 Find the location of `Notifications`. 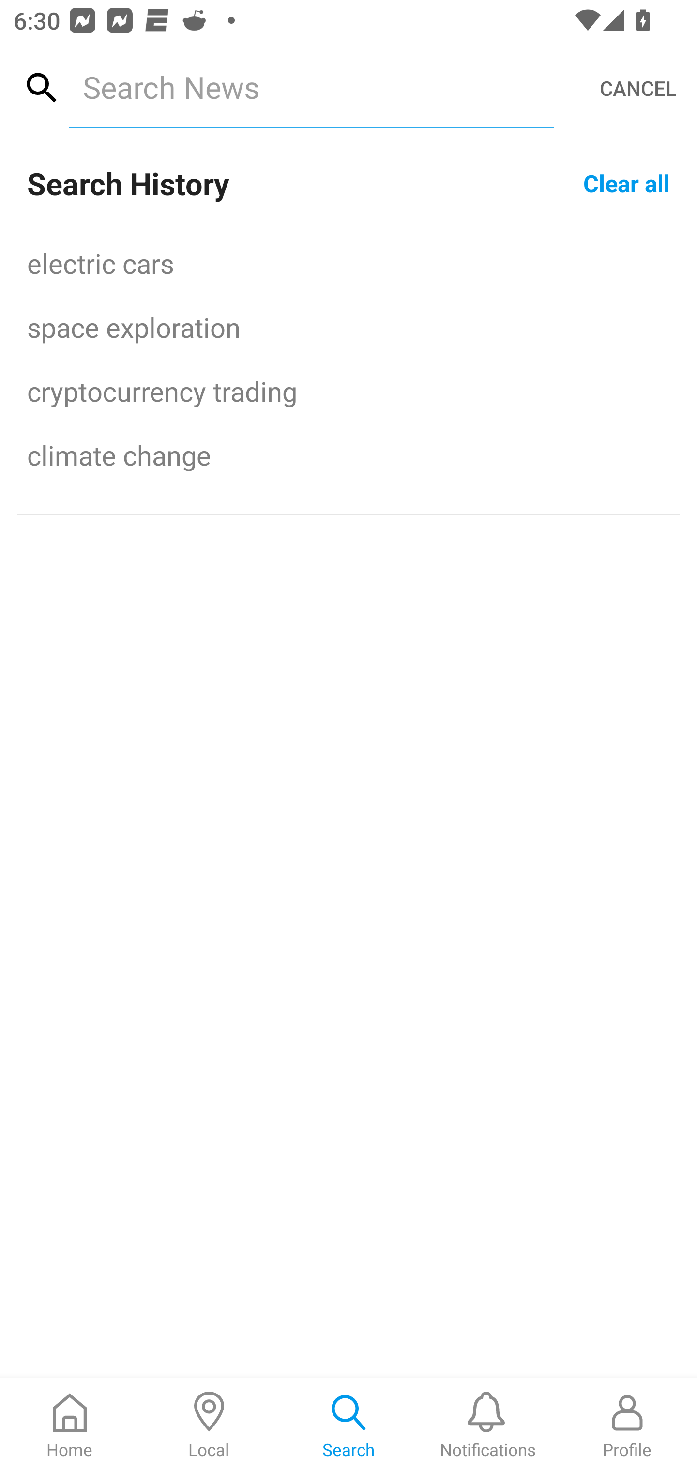

Notifications is located at coordinates (488, 1426).